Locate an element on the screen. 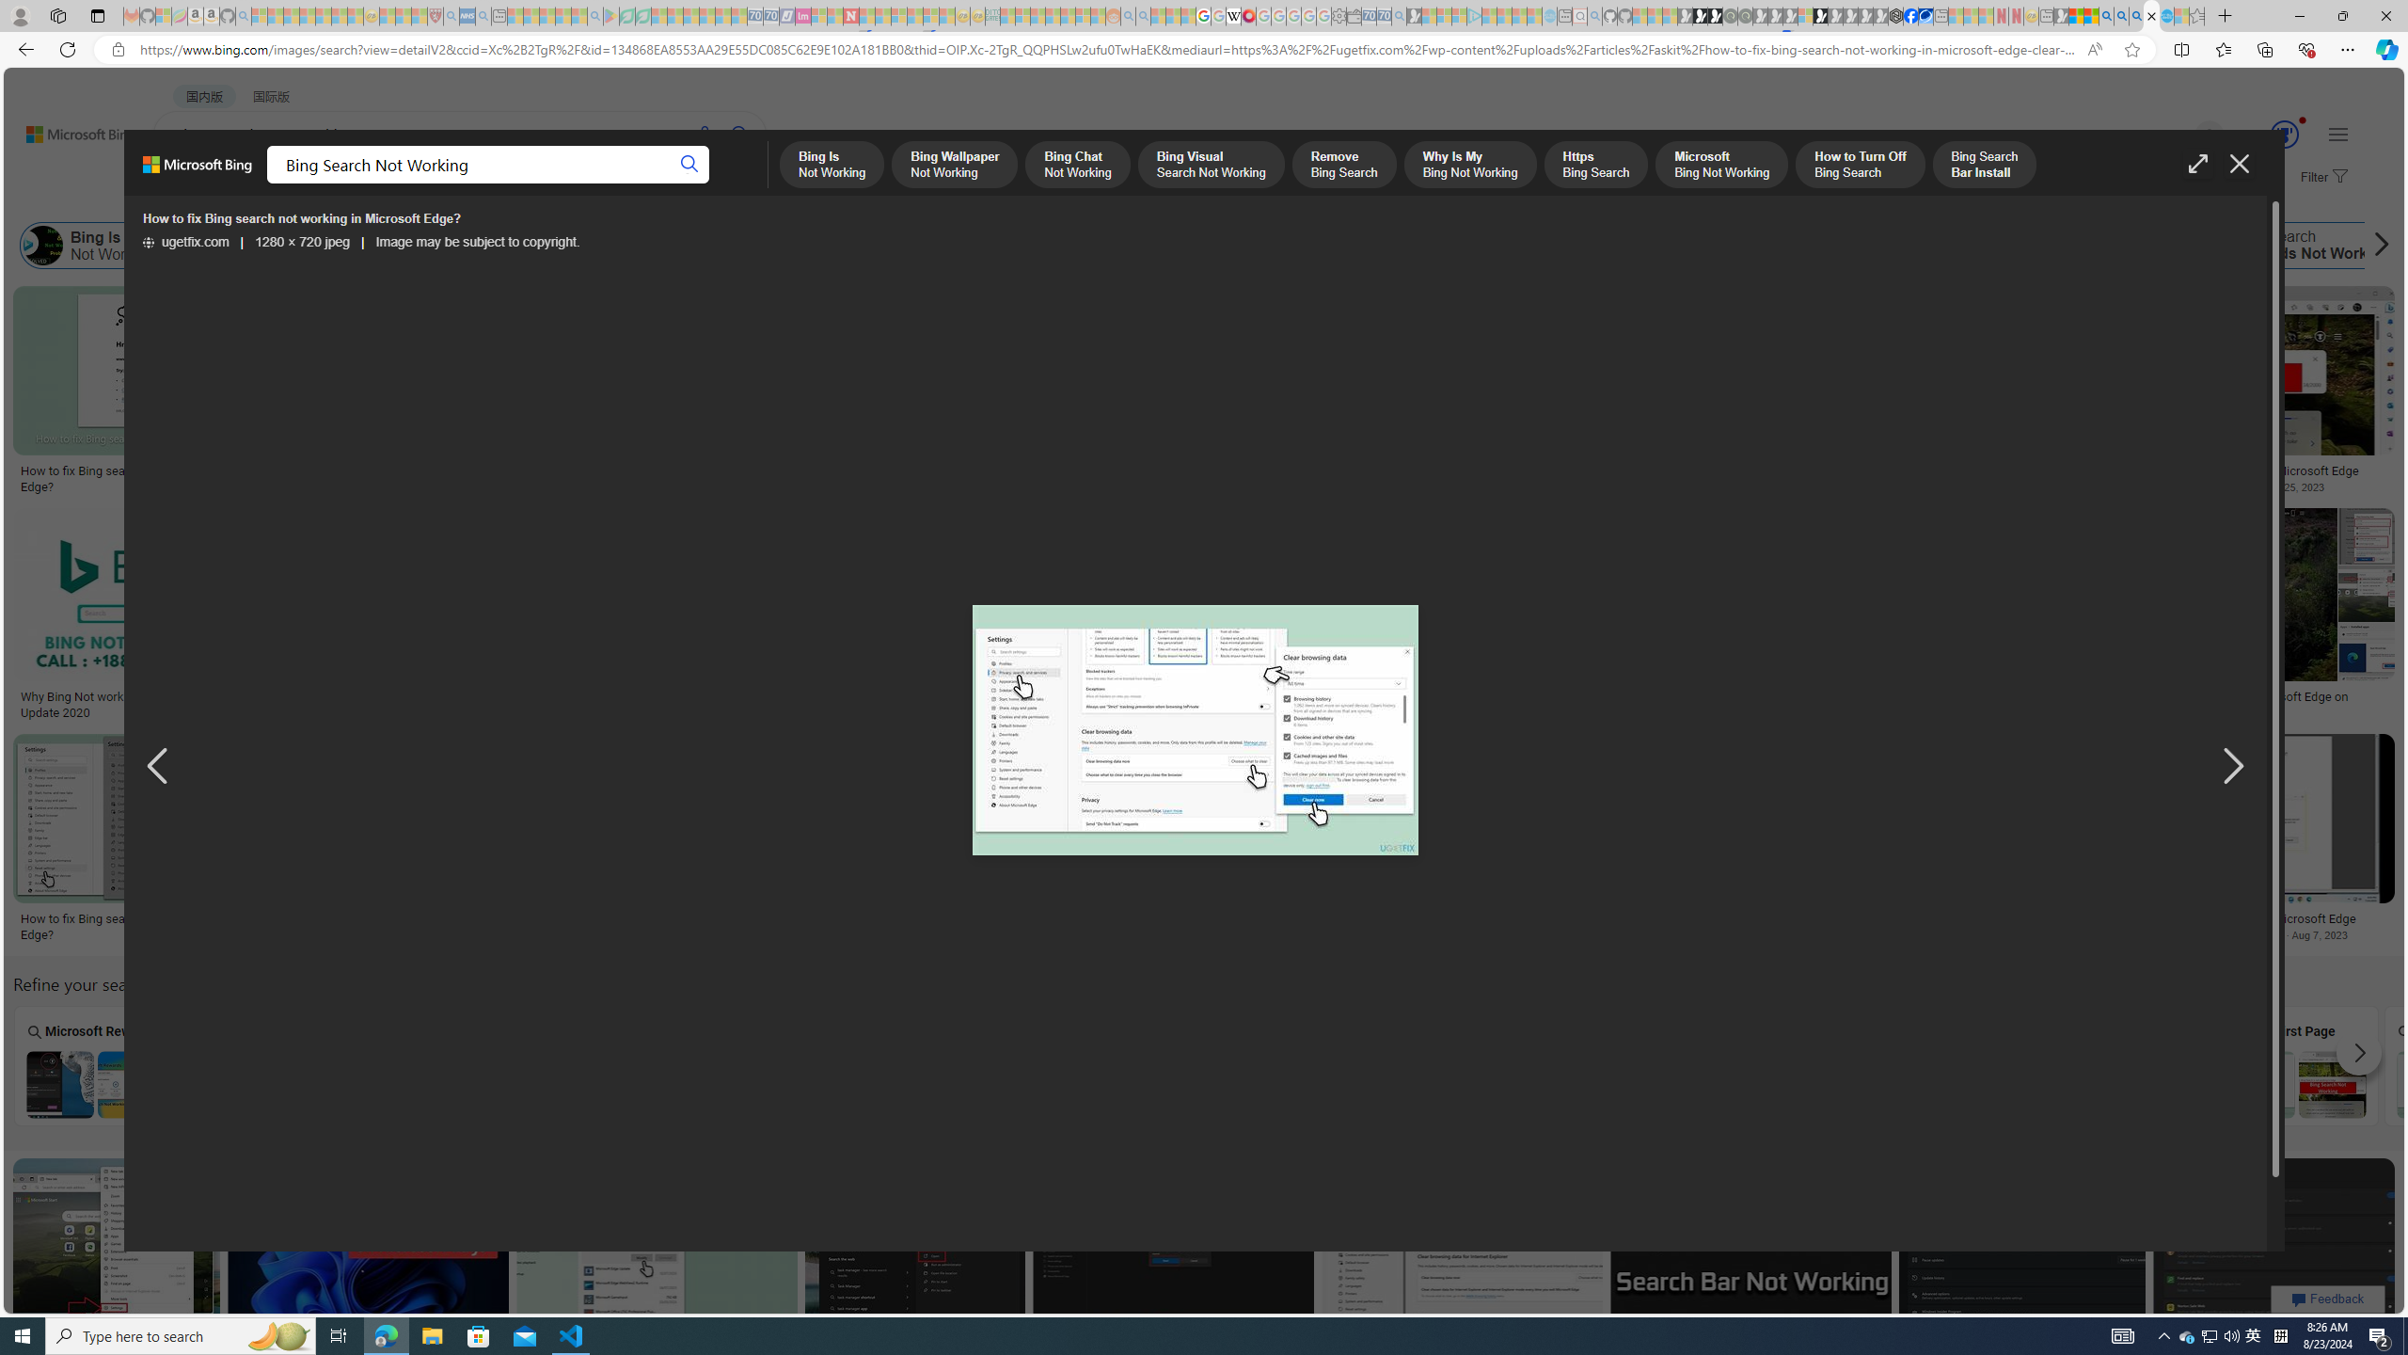 The width and height of the screenshot is (2408, 1355). Bing Video Search Not Working Video is located at coordinates (1450, 1065).